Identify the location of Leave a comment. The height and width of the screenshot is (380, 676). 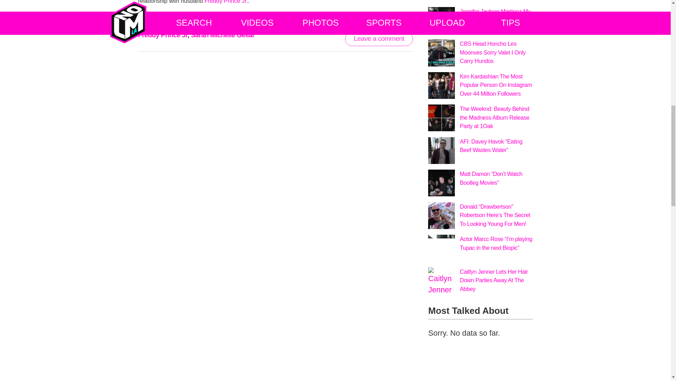
(379, 39).